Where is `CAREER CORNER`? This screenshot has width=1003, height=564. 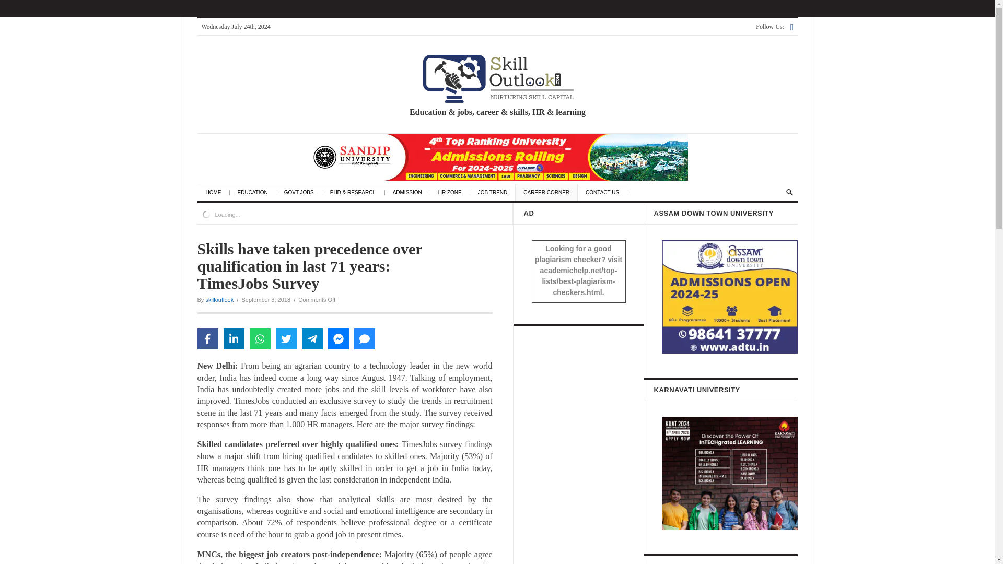 CAREER CORNER is located at coordinates (551, 192).